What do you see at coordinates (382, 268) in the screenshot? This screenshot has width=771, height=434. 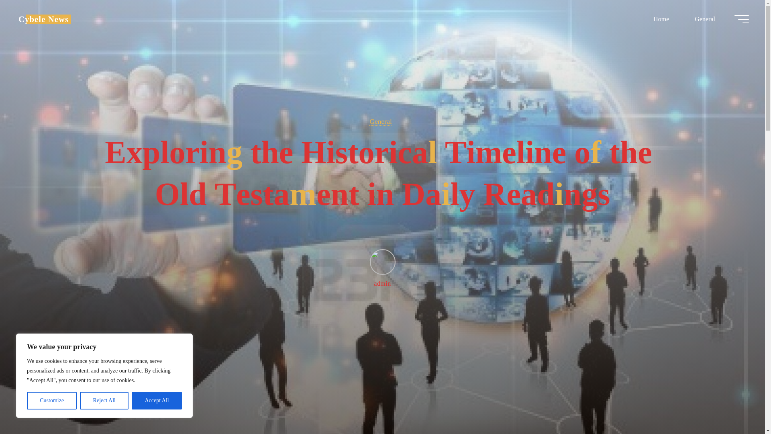 I see `admin` at bounding box center [382, 268].